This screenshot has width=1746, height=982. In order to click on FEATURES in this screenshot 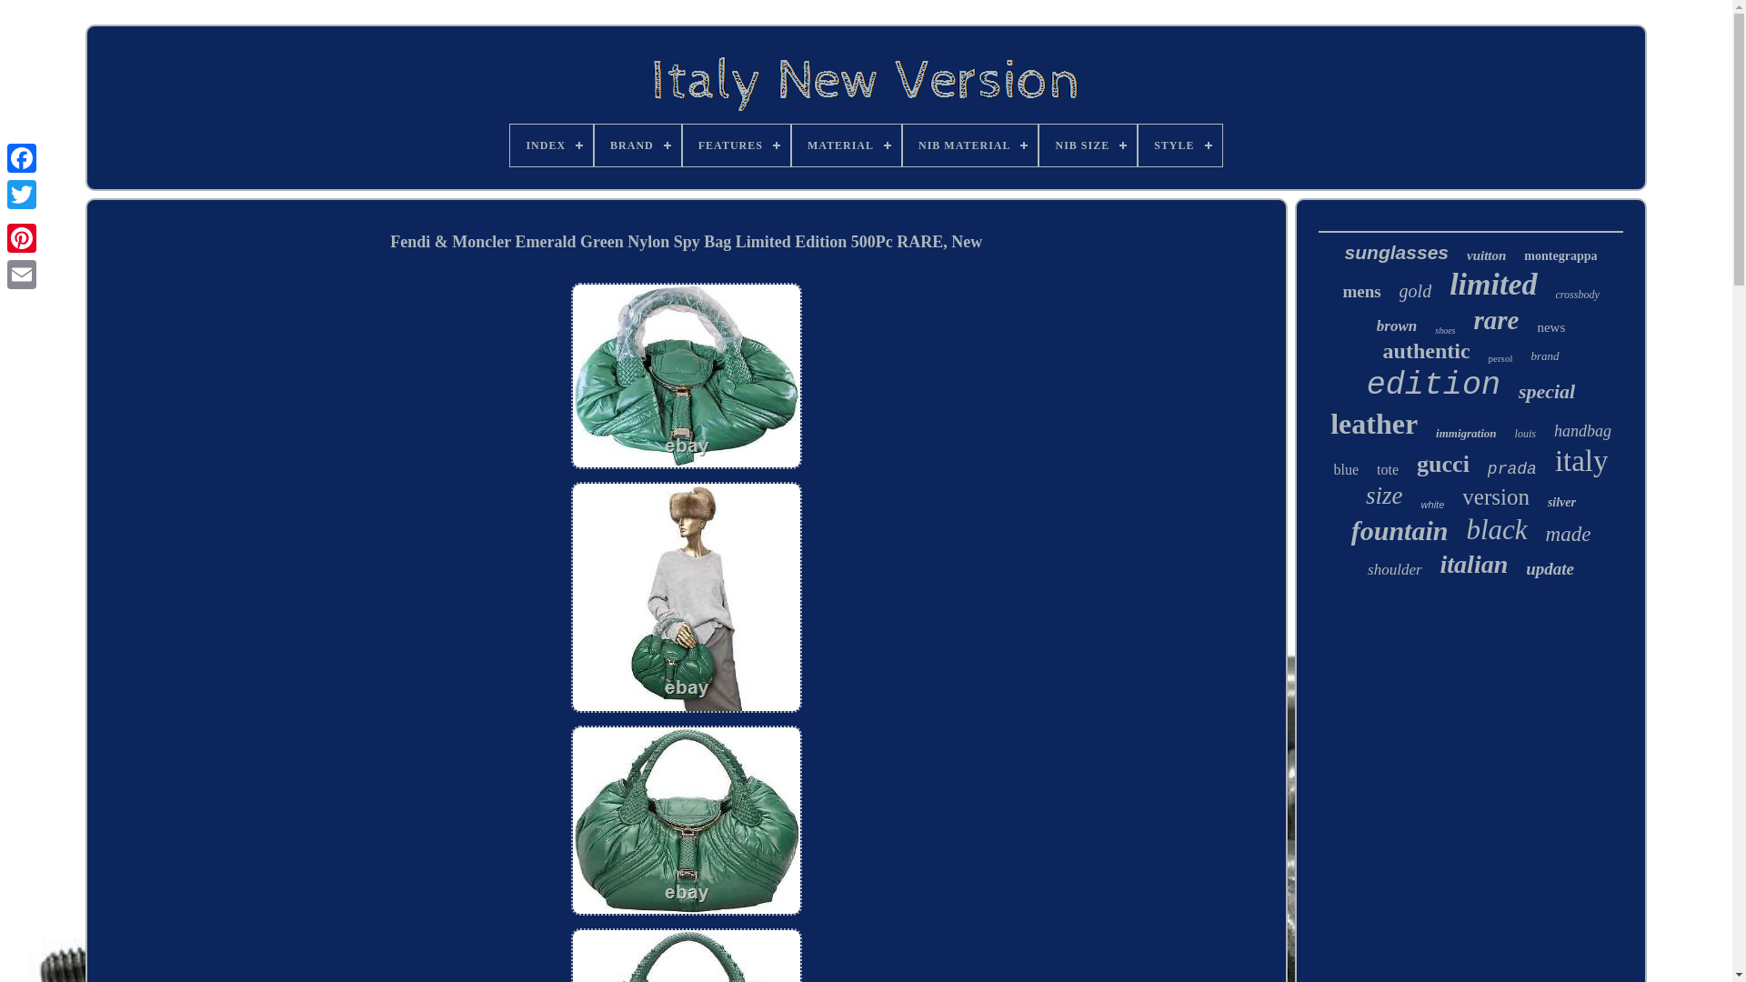, I will do `click(737, 145)`.